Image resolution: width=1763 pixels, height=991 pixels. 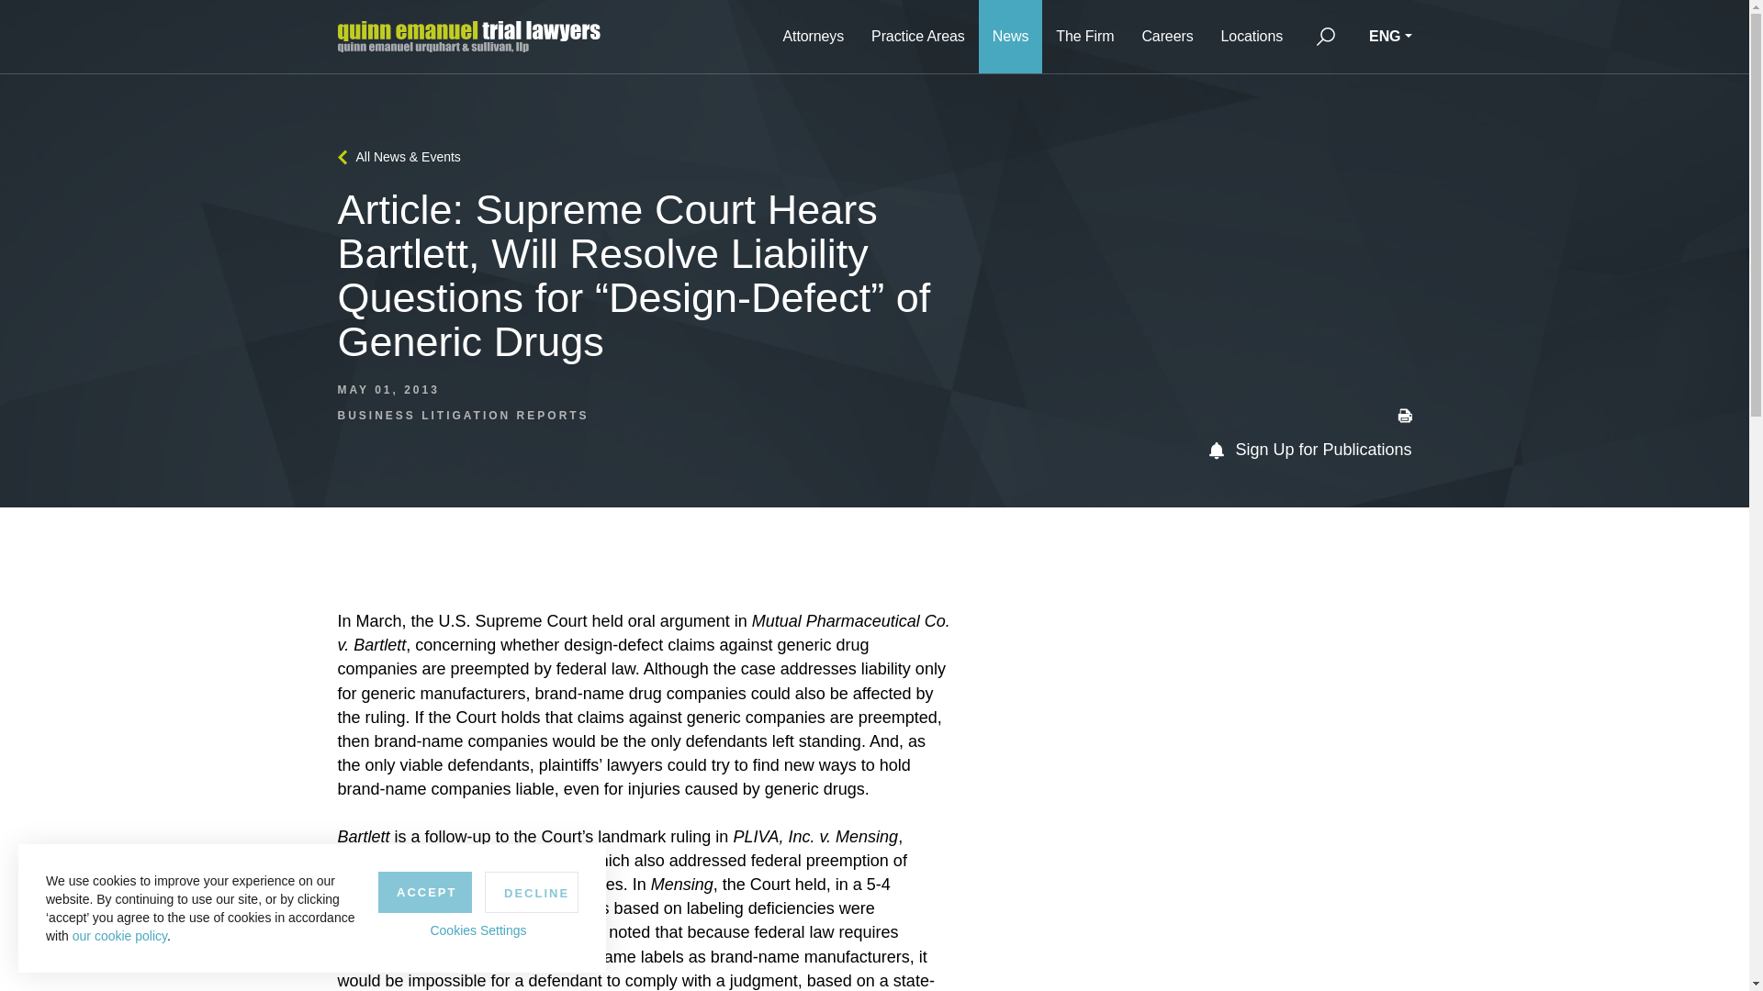 I want to click on Locations, so click(x=1252, y=37).